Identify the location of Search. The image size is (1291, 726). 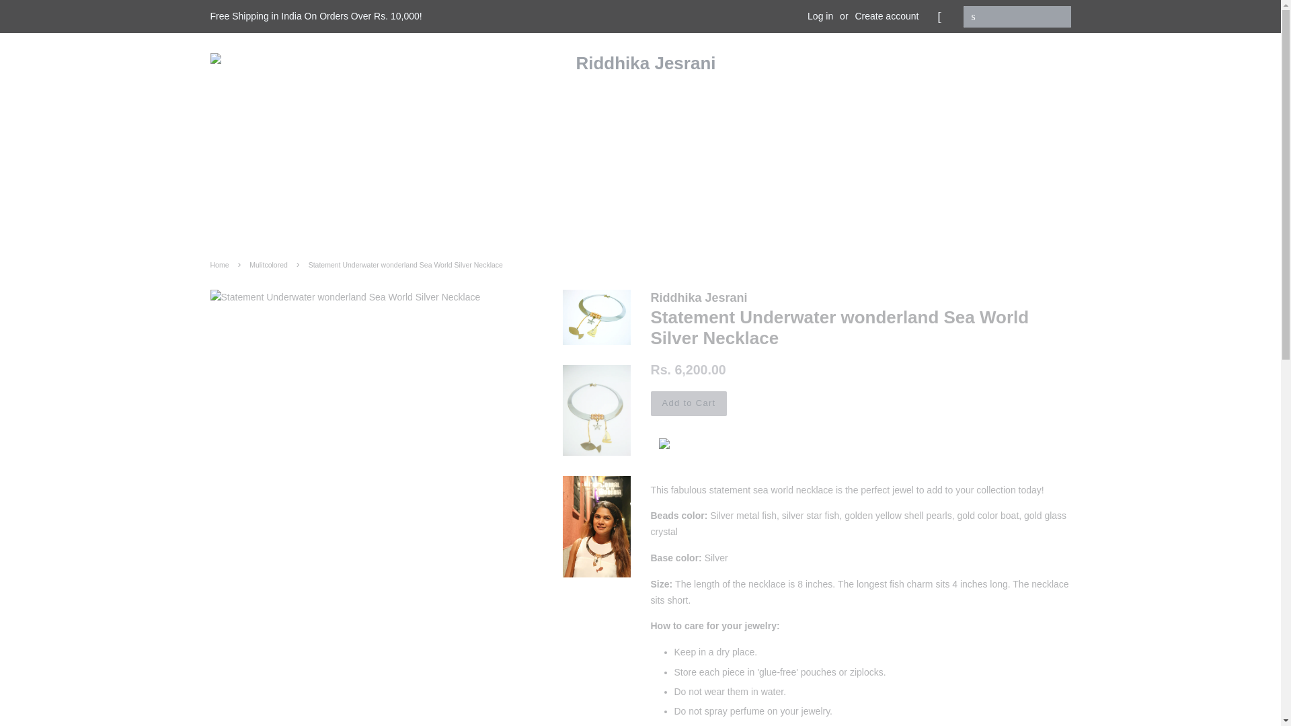
(974, 17).